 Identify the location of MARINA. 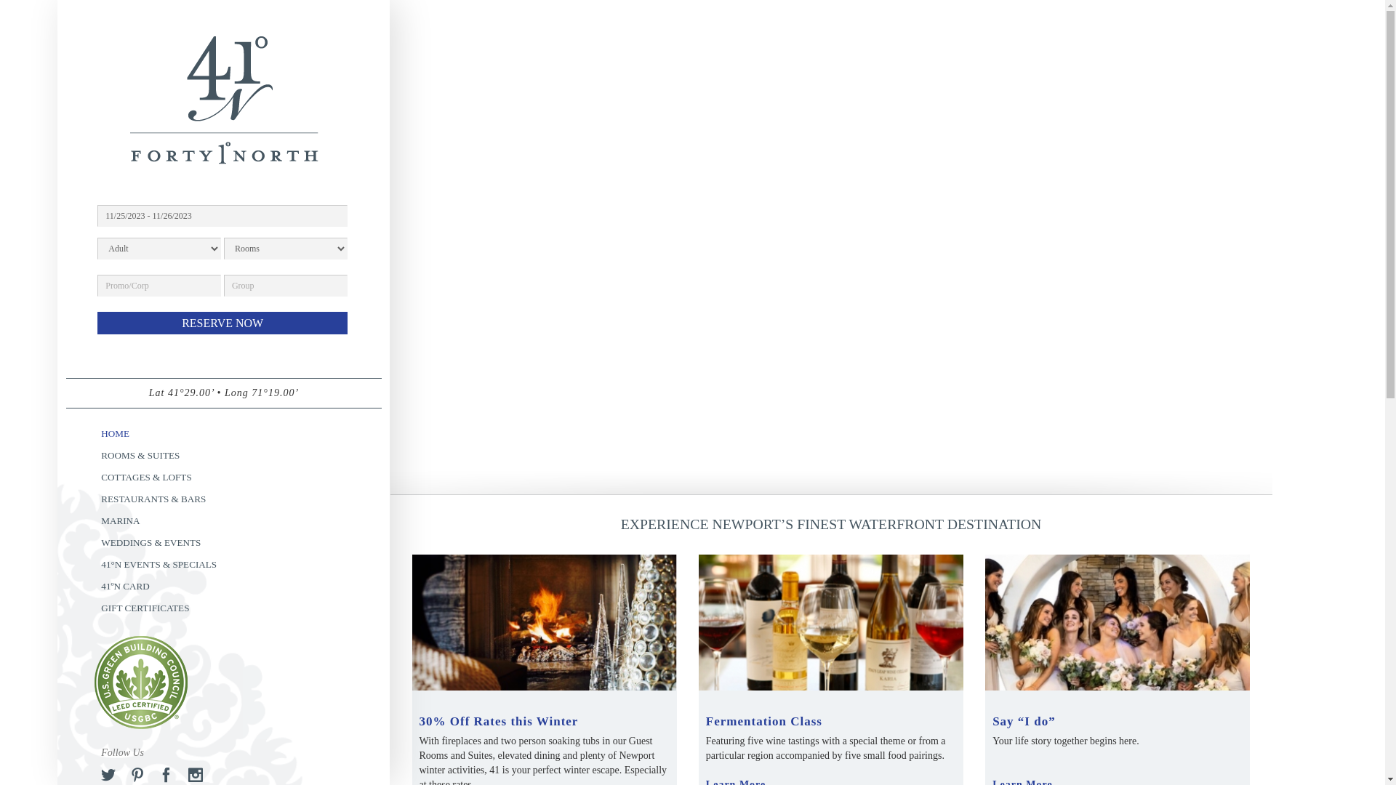
(224, 521).